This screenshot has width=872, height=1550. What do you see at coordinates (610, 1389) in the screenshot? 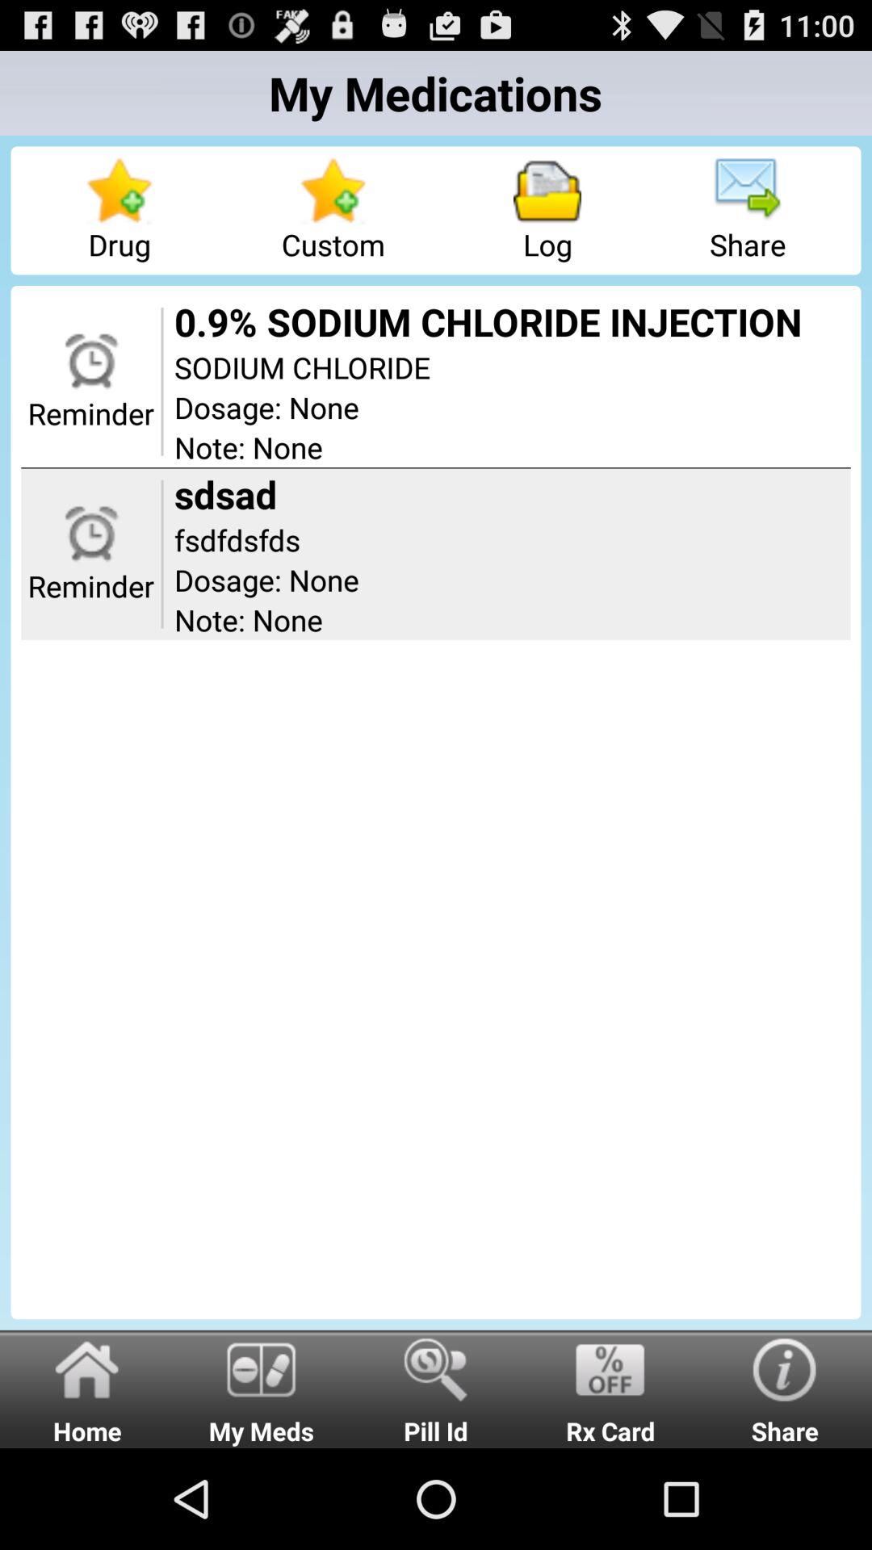
I see `open the item below note: none item` at bounding box center [610, 1389].